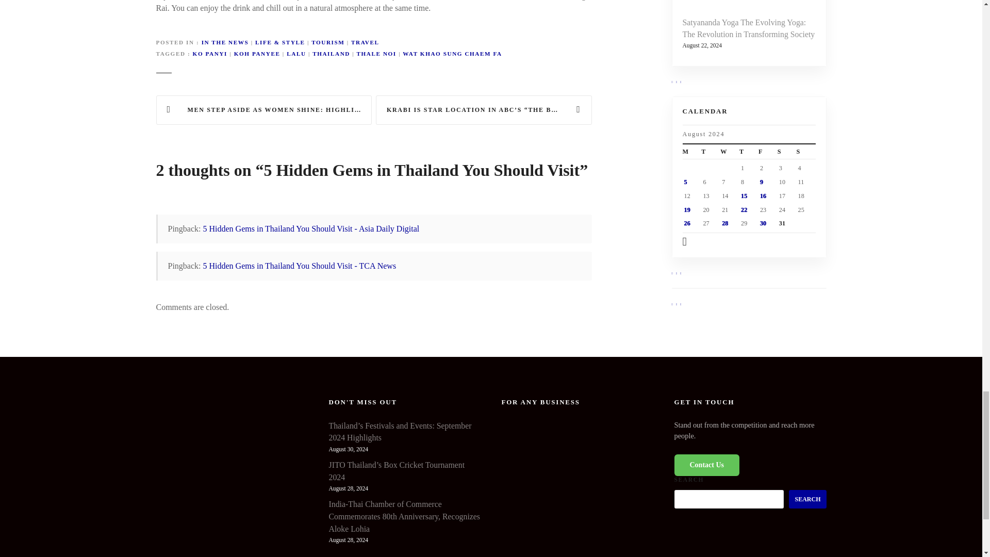  I want to click on Thursday, so click(749, 151).